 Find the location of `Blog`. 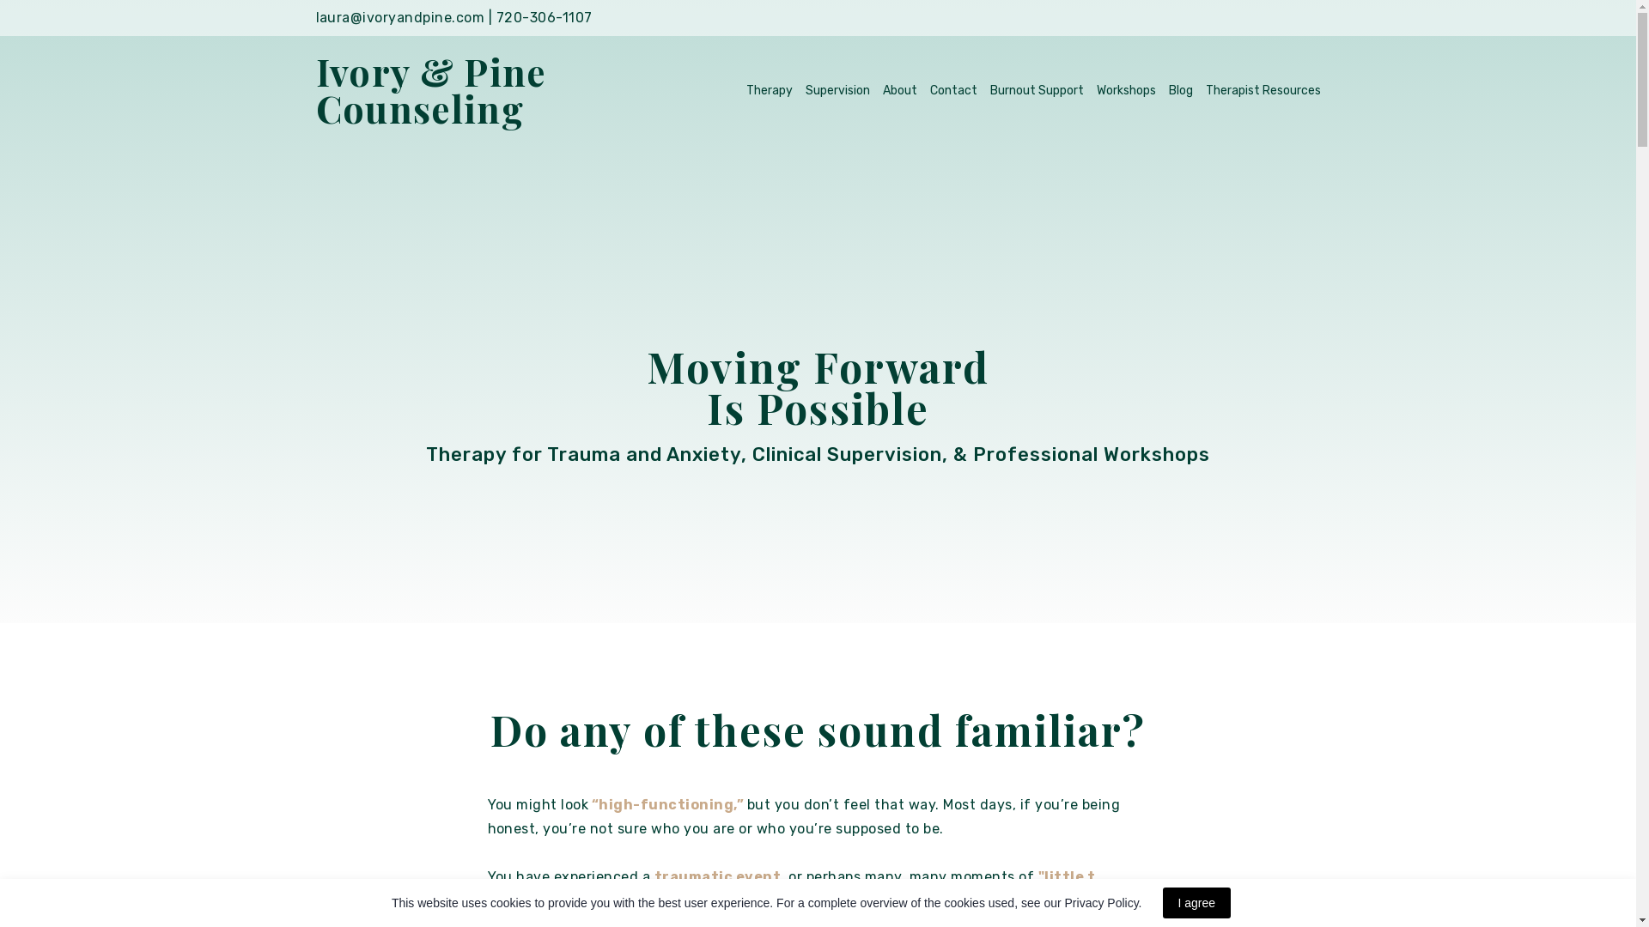

Blog is located at coordinates (1180, 89).